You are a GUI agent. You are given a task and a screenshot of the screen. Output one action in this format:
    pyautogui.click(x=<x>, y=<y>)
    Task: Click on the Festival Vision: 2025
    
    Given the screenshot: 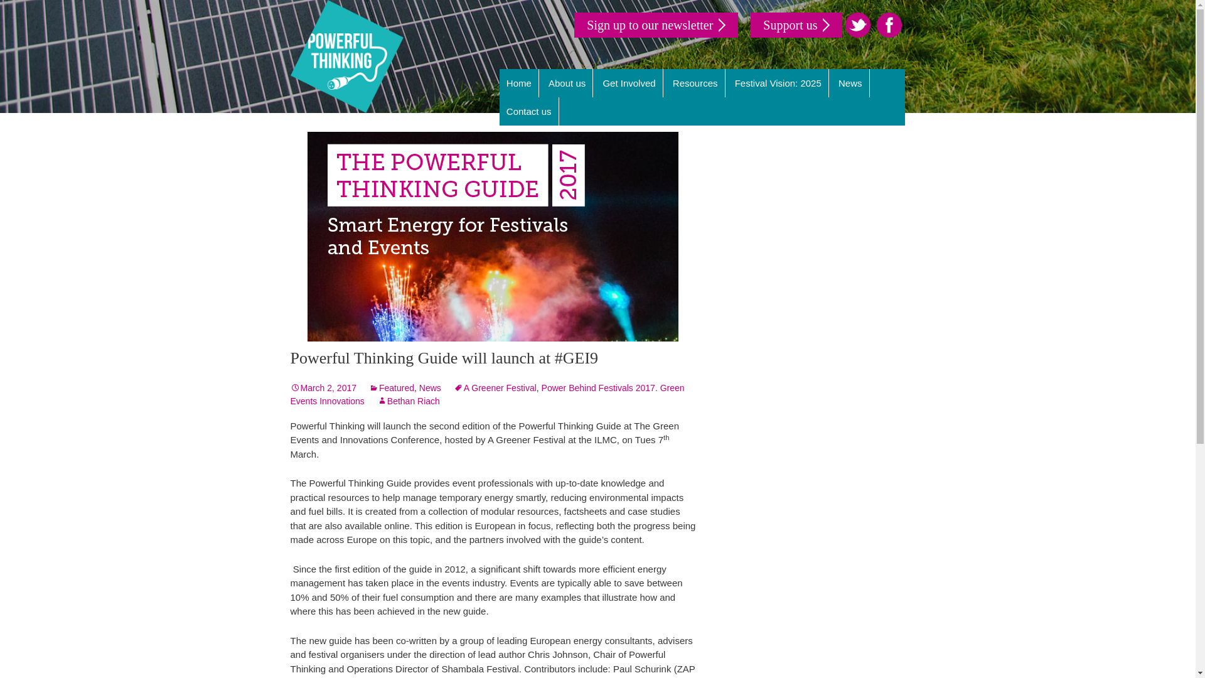 What is the action you would take?
    pyautogui.click(x=778, y=83)
    